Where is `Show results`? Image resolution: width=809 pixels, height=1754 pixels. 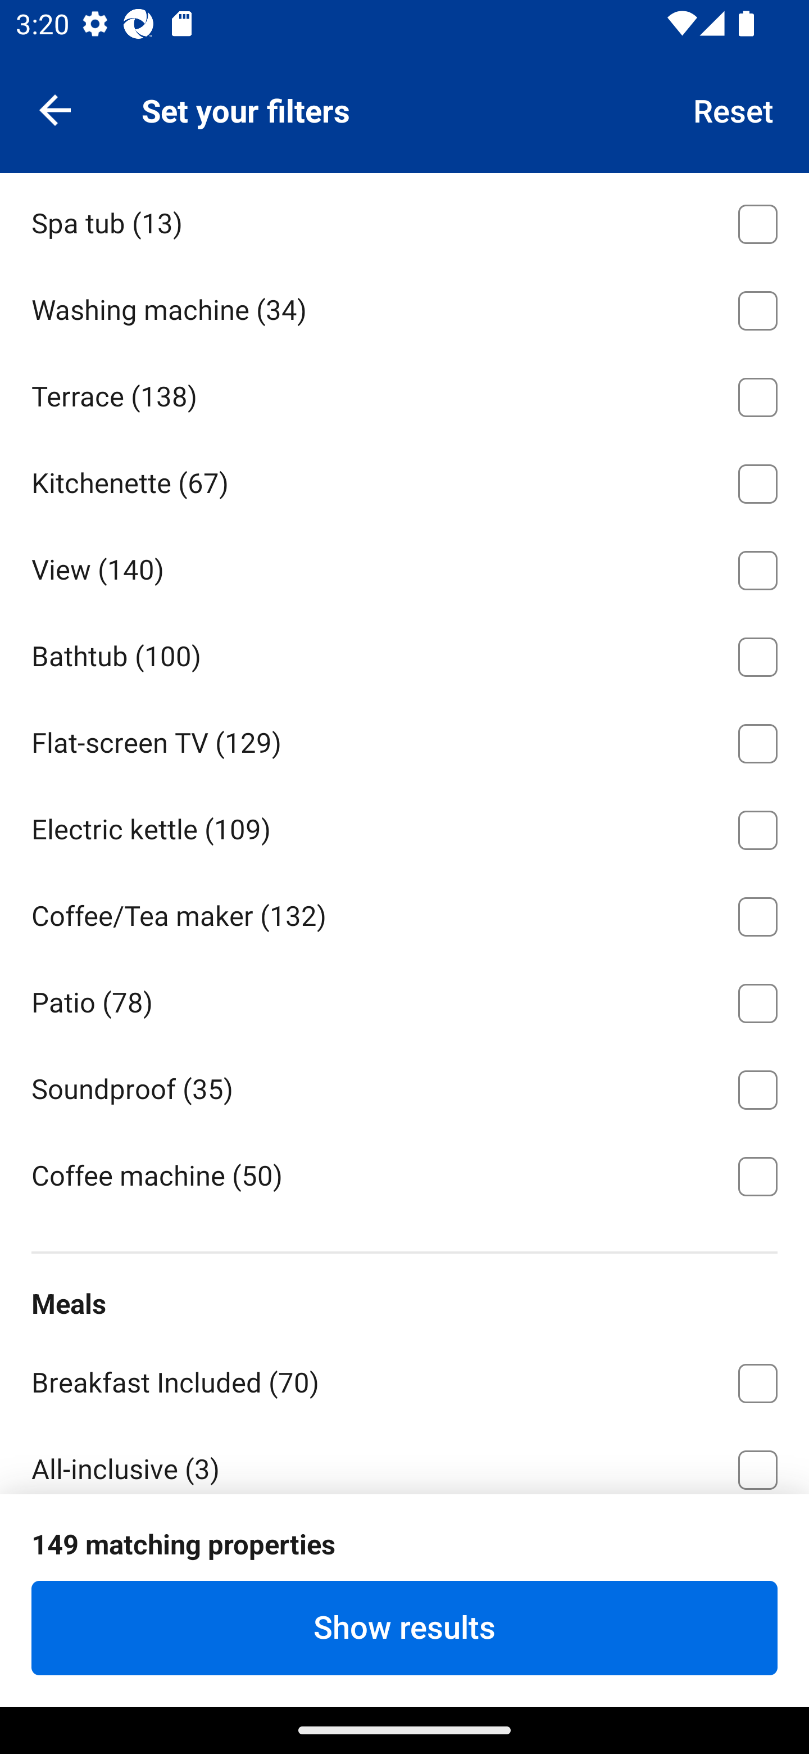 Show results is located at coordinates (404, 1628).